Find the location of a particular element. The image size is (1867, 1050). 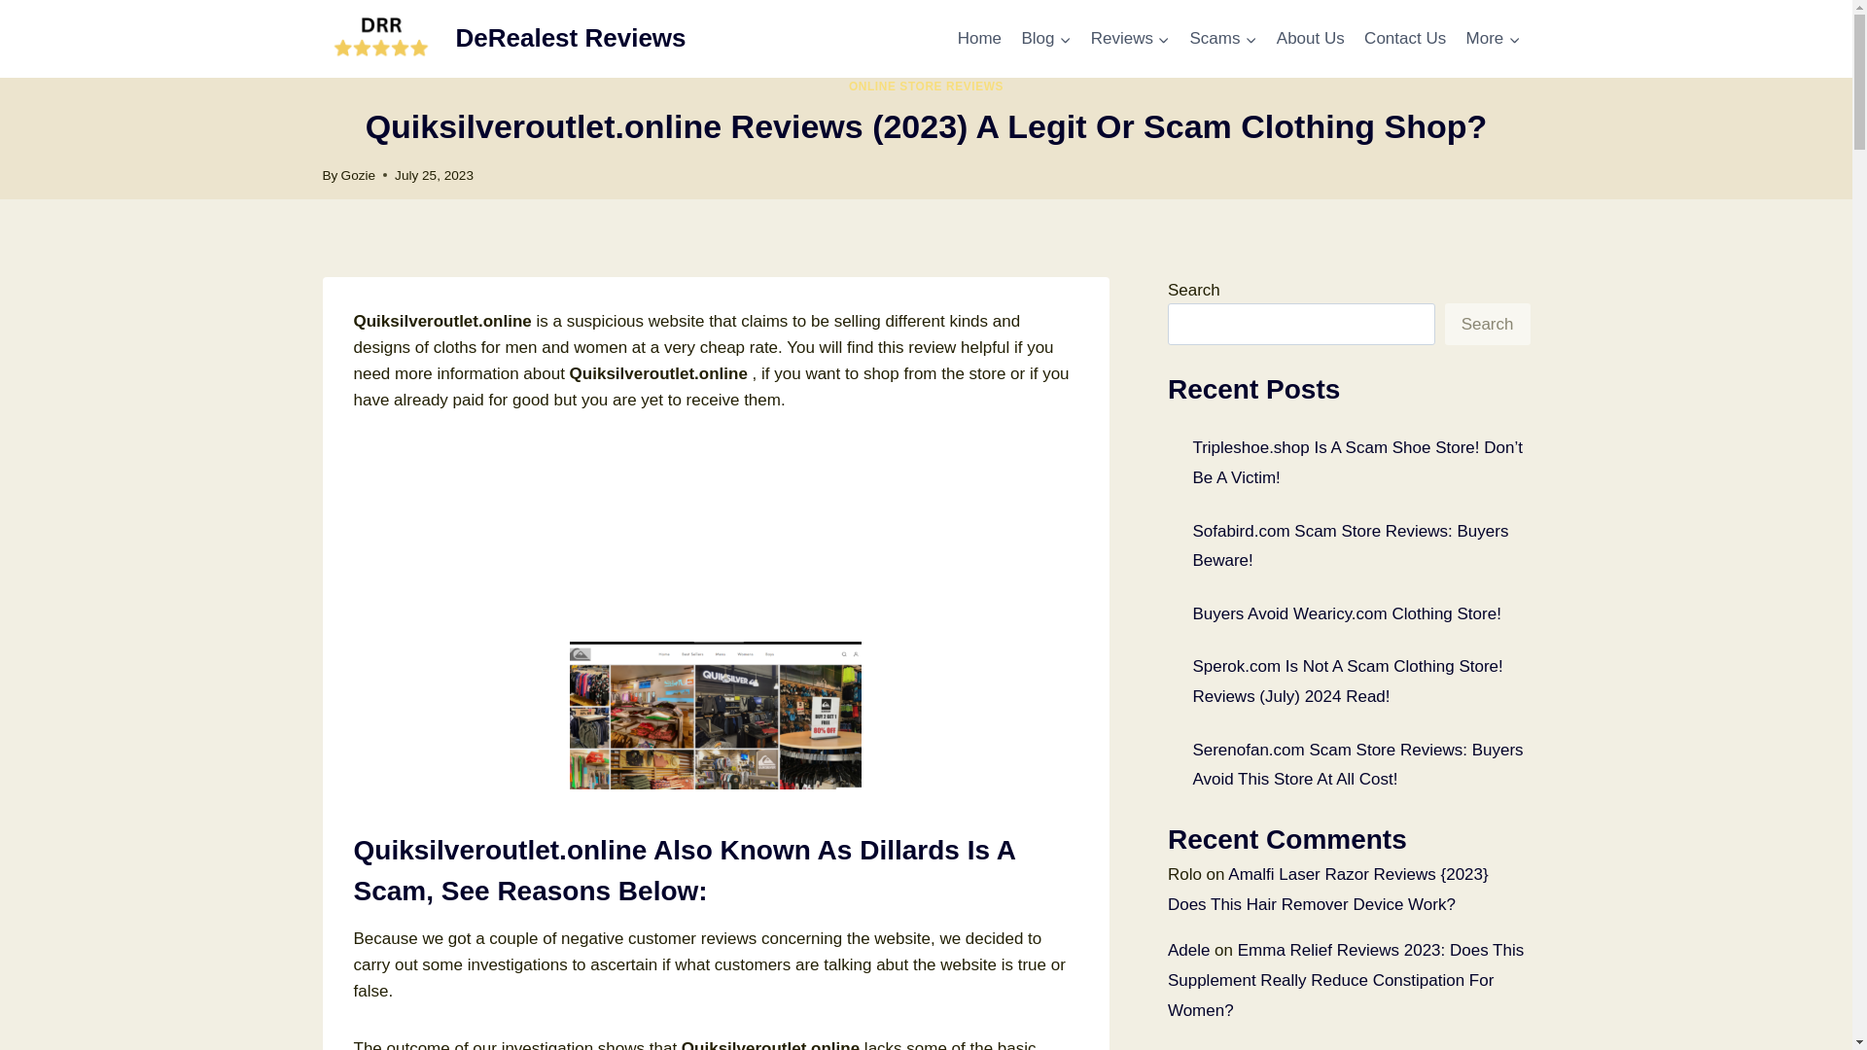

About Us is located at coordinates (1311, 39).